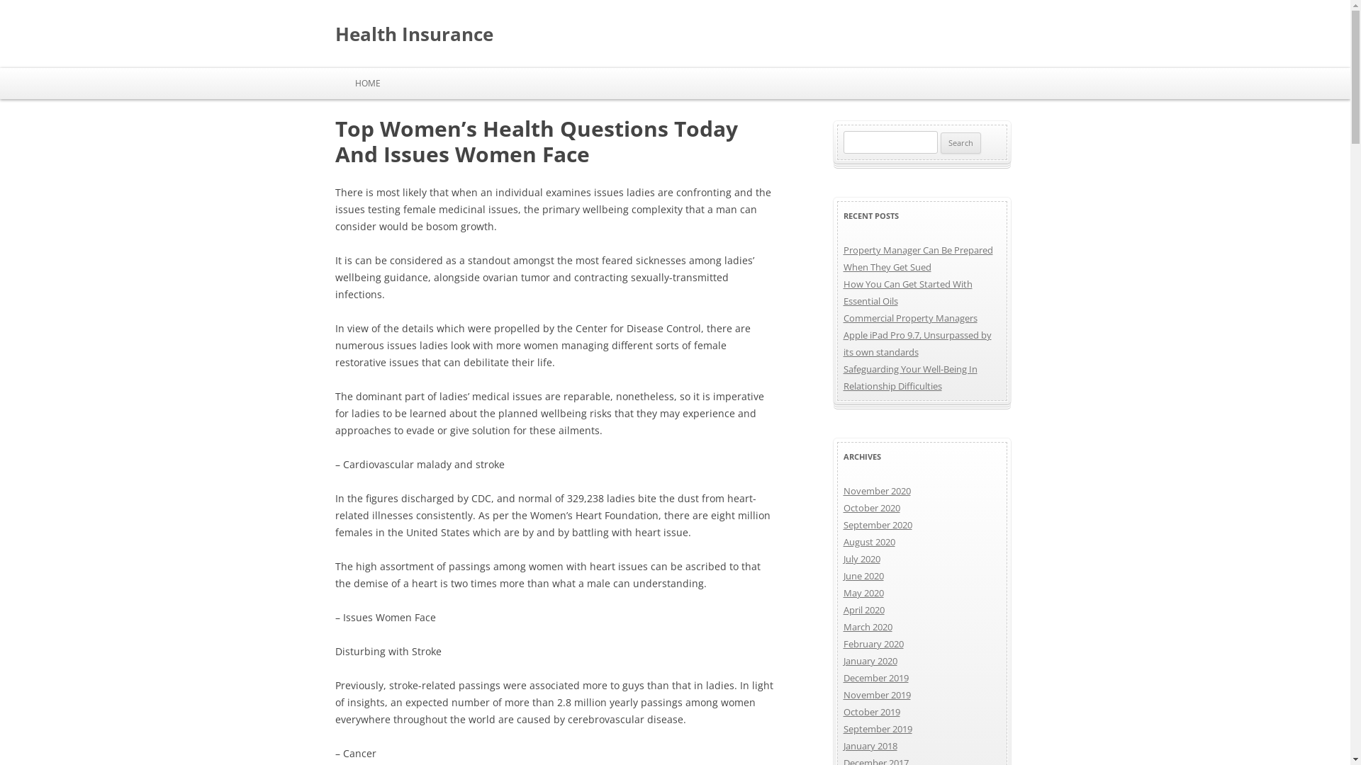  What do you see at coordinates (870, 746) in the screenshot?
I see `January 2018` at bounding box center [870, 746].